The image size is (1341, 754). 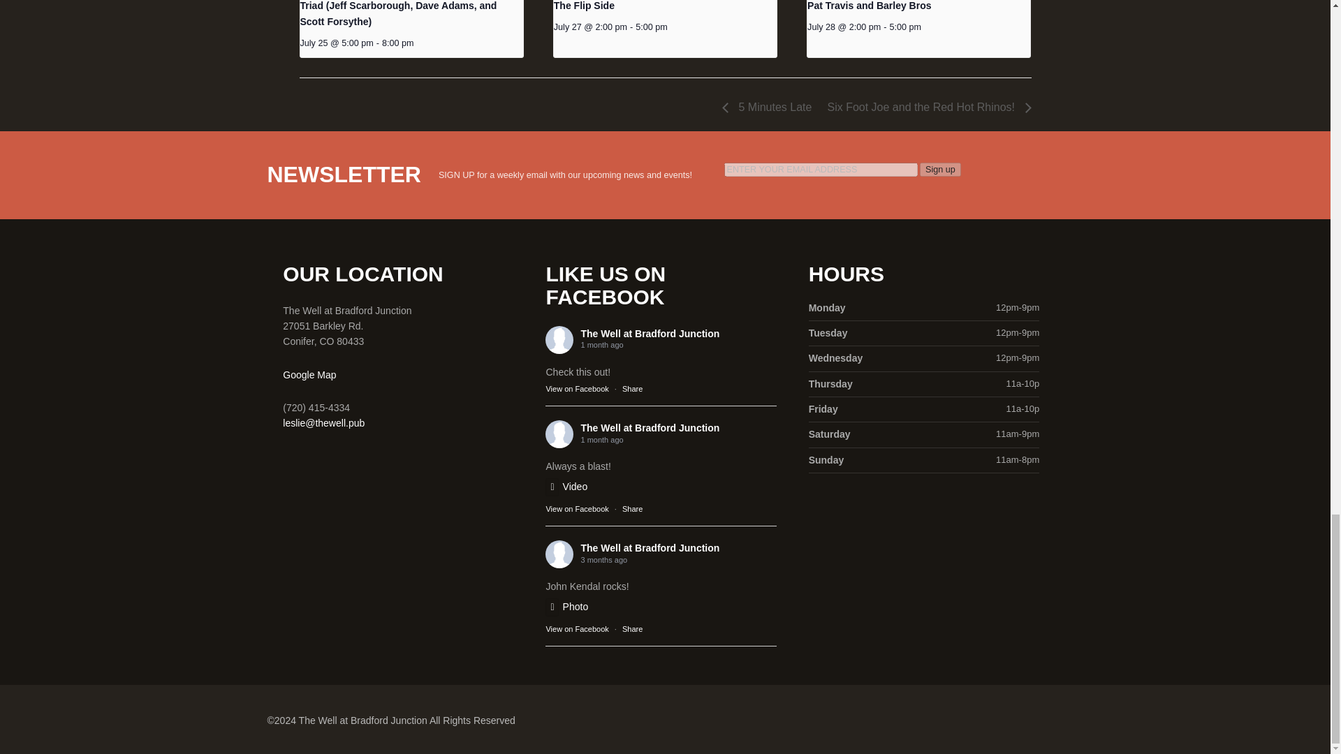 I want to click on Google Map, so click(x=309, y=375).